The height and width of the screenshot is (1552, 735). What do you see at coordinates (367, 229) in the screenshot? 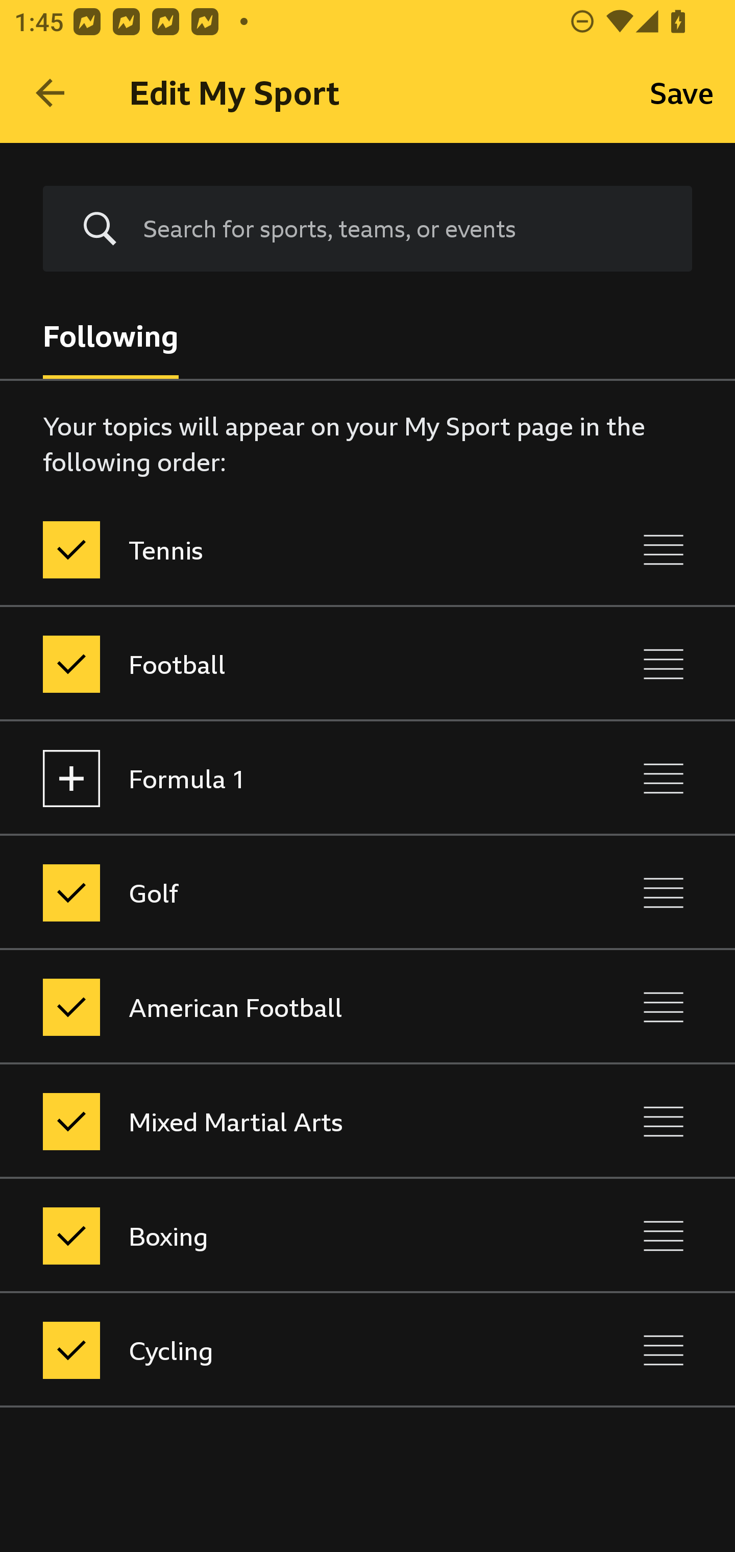
I see `Search for sports, teams, or events` at bounding box center [367, 229].